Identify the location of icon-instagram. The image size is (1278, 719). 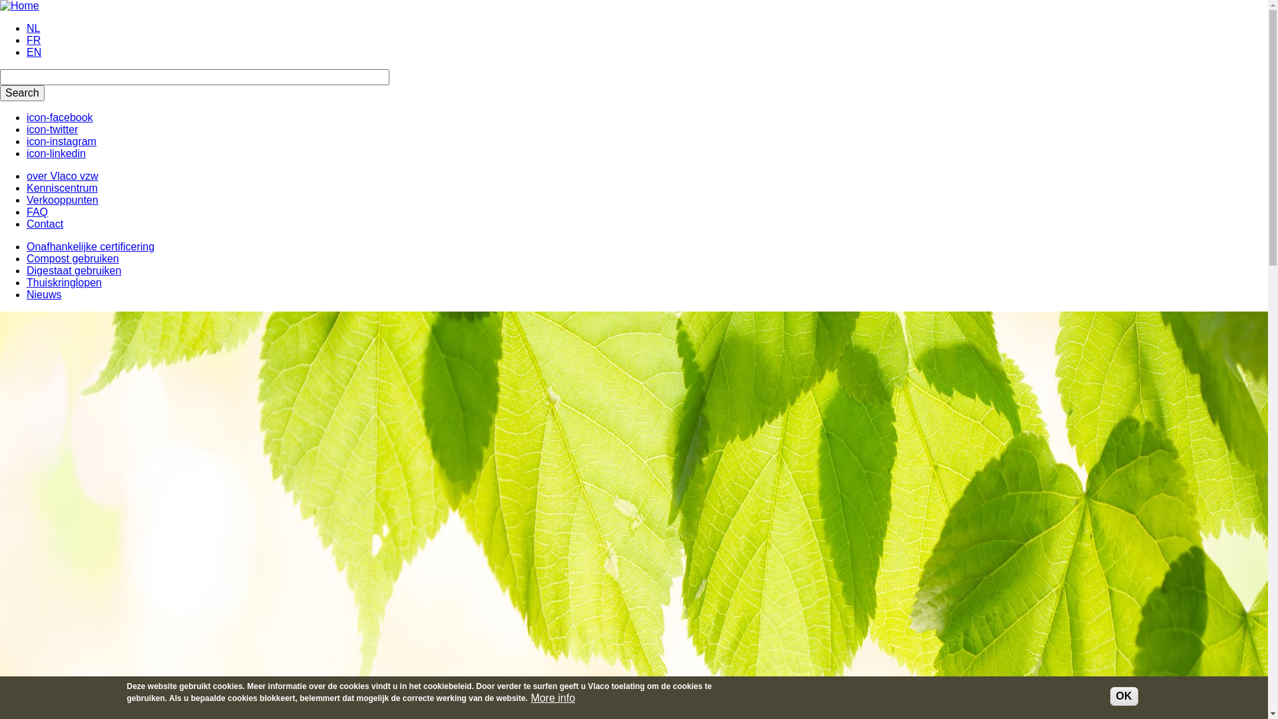
(61, 141).